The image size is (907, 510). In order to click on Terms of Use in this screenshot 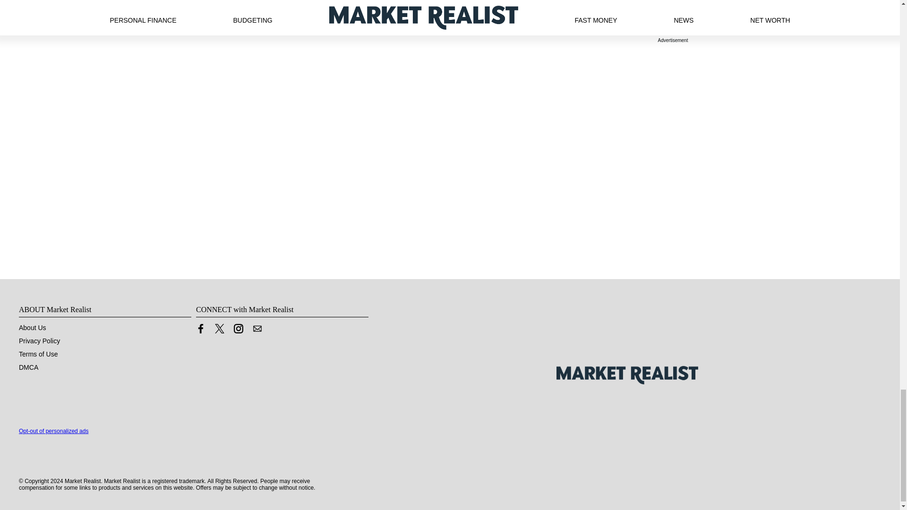, I will do `click(38, 354)`.